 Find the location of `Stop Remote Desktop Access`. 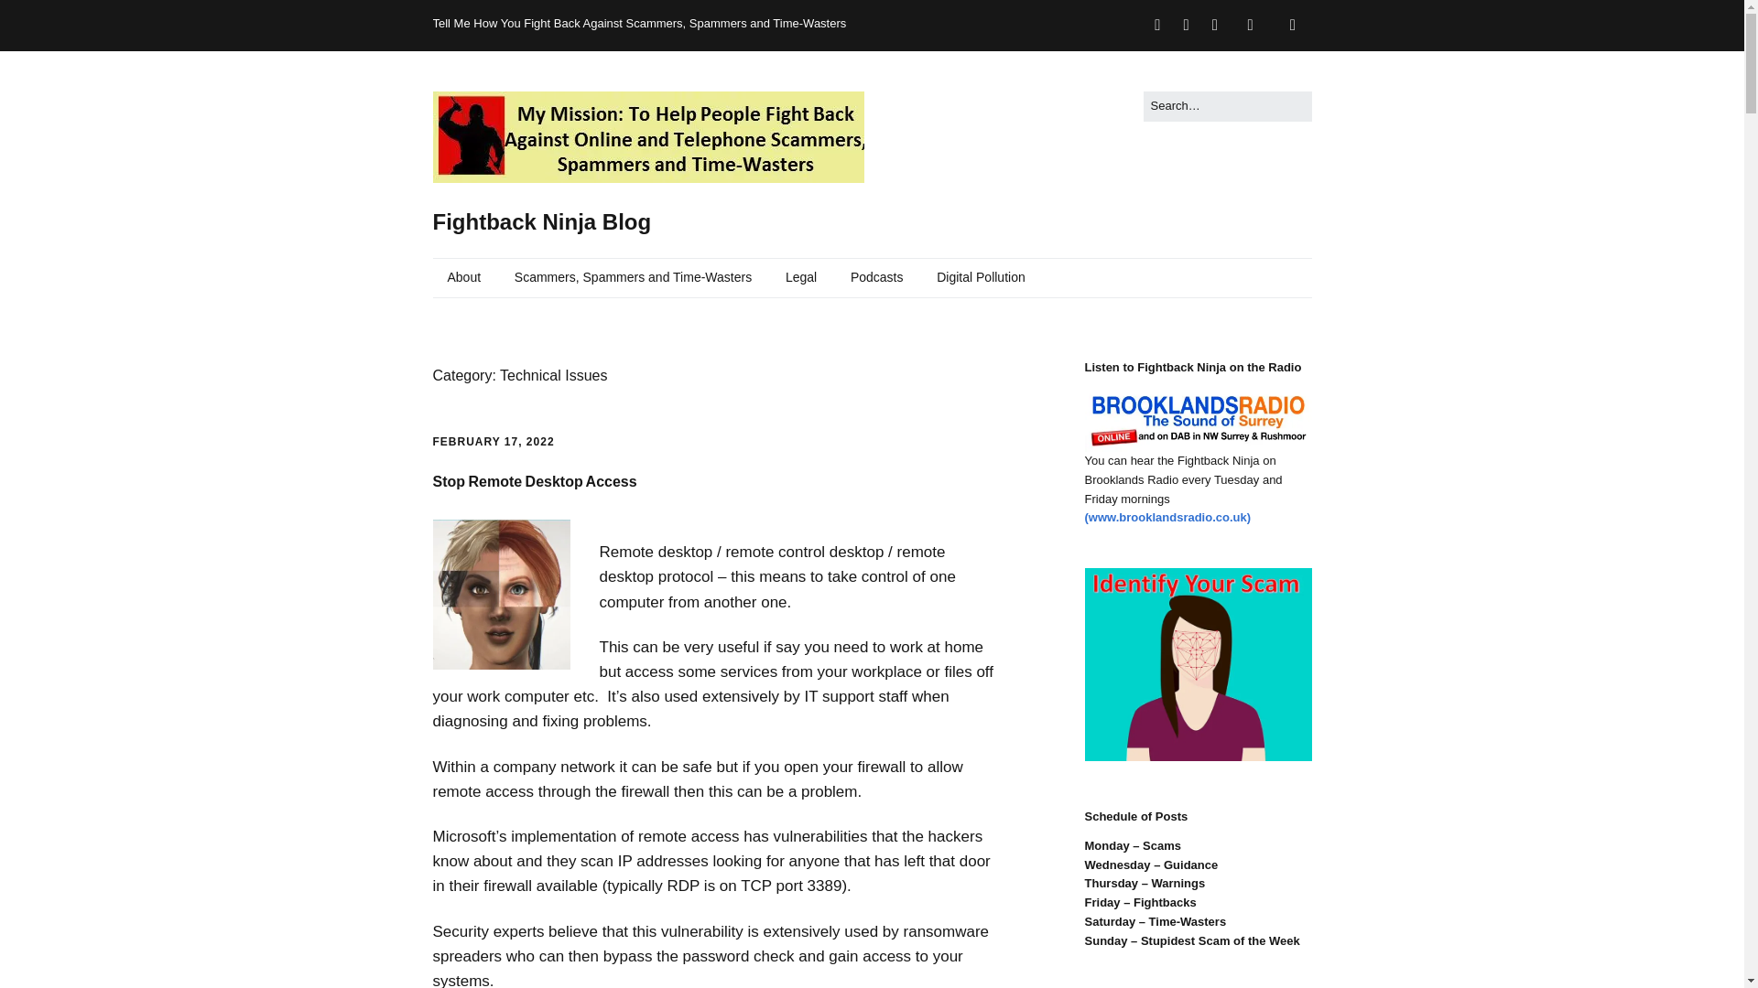

Stop Remote Desktop Access is located at coordinates (535, 481).